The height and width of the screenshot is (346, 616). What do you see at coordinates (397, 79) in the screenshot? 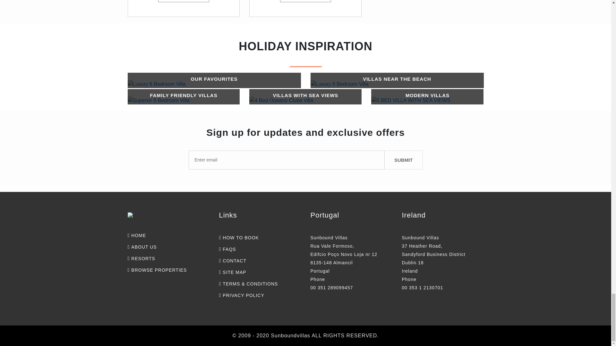
I see `Luxury 6 Bedroom Villa` at bounding box center [397, 79].